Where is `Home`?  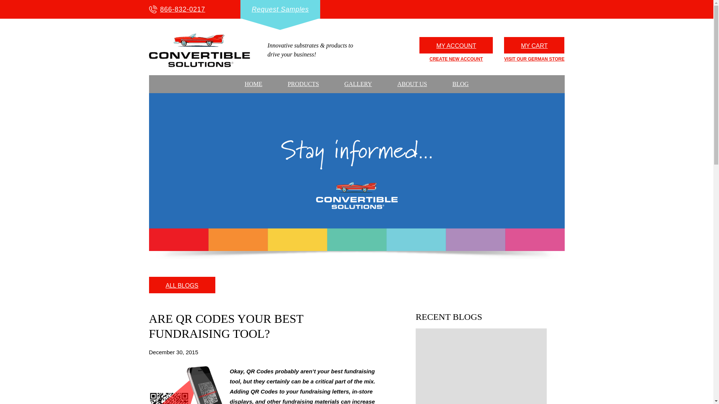 Home is located at coordinates (253, 84).